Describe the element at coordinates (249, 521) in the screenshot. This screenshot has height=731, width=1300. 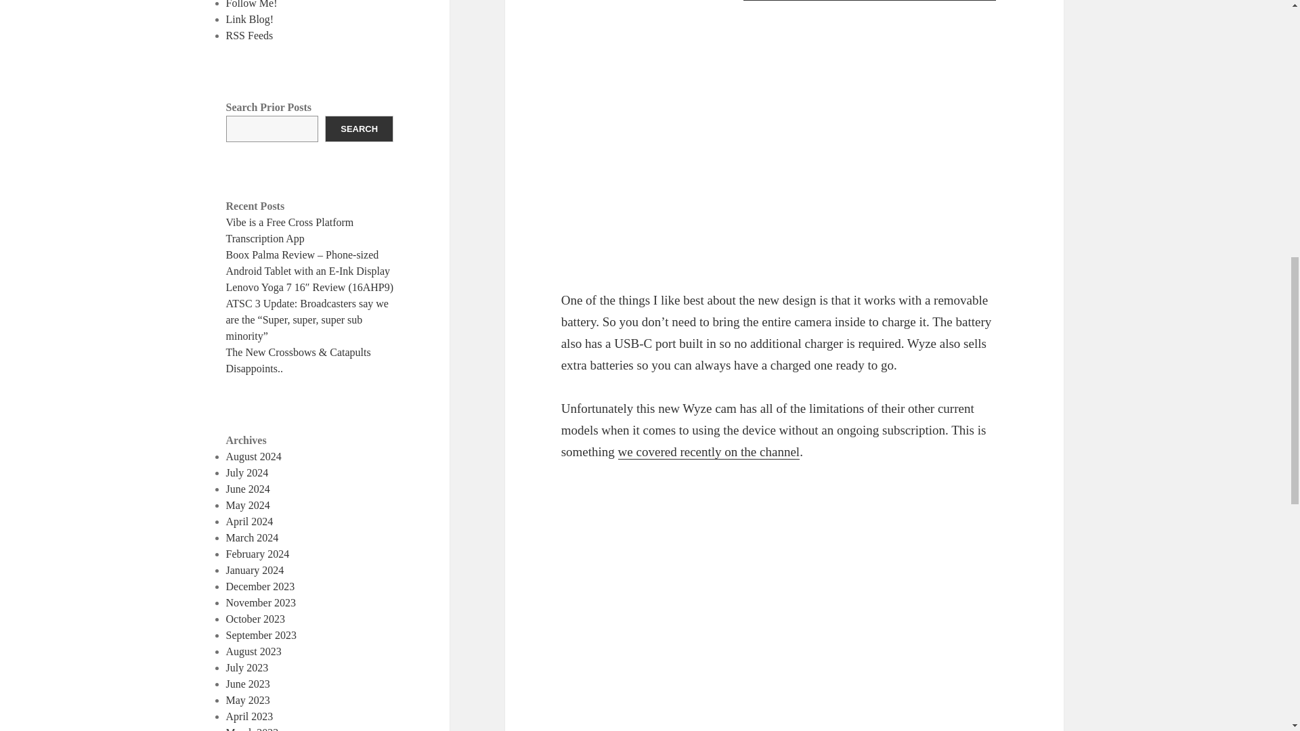
I see `April 2024` at that location.